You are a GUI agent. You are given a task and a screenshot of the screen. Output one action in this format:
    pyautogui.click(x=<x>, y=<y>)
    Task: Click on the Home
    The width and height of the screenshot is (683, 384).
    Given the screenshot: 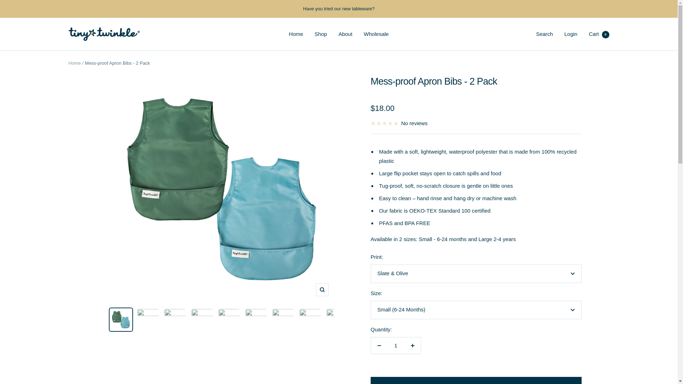 What is the action you would take?
    pyautogui.click(x=74, y=63)
    